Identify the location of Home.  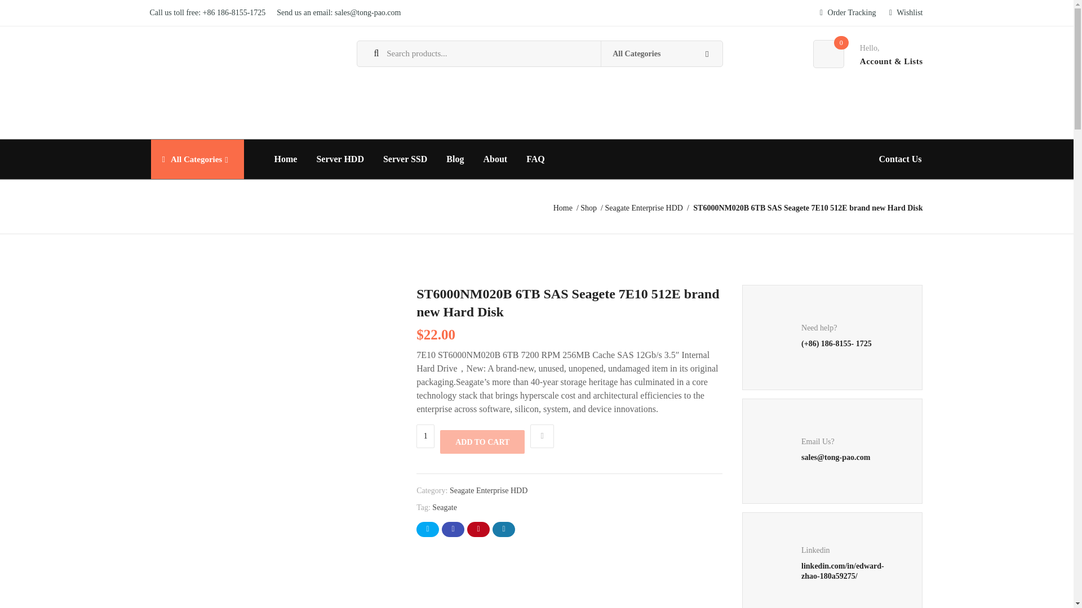
(286, 159).